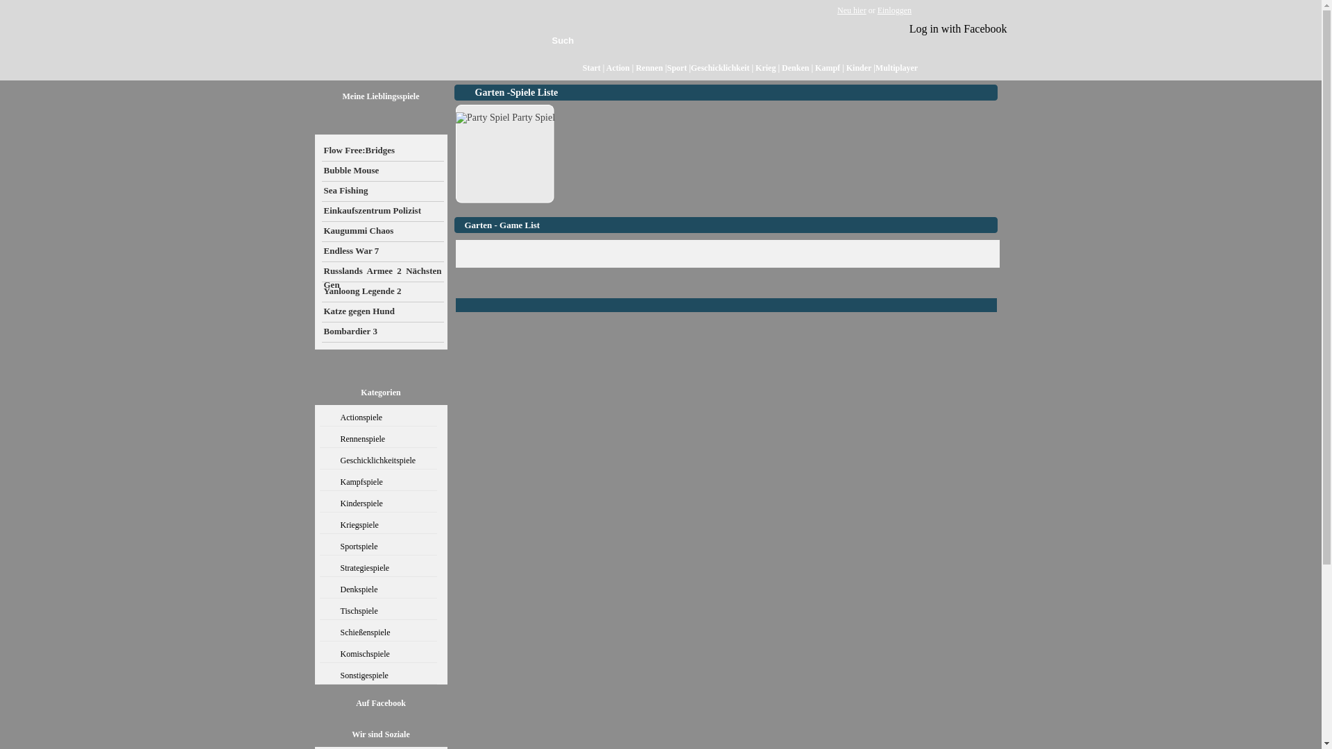  What do you see at coordinates (377, 591) in the screenshot?
I see `Denkspiele` at bounding box center [377, 591].